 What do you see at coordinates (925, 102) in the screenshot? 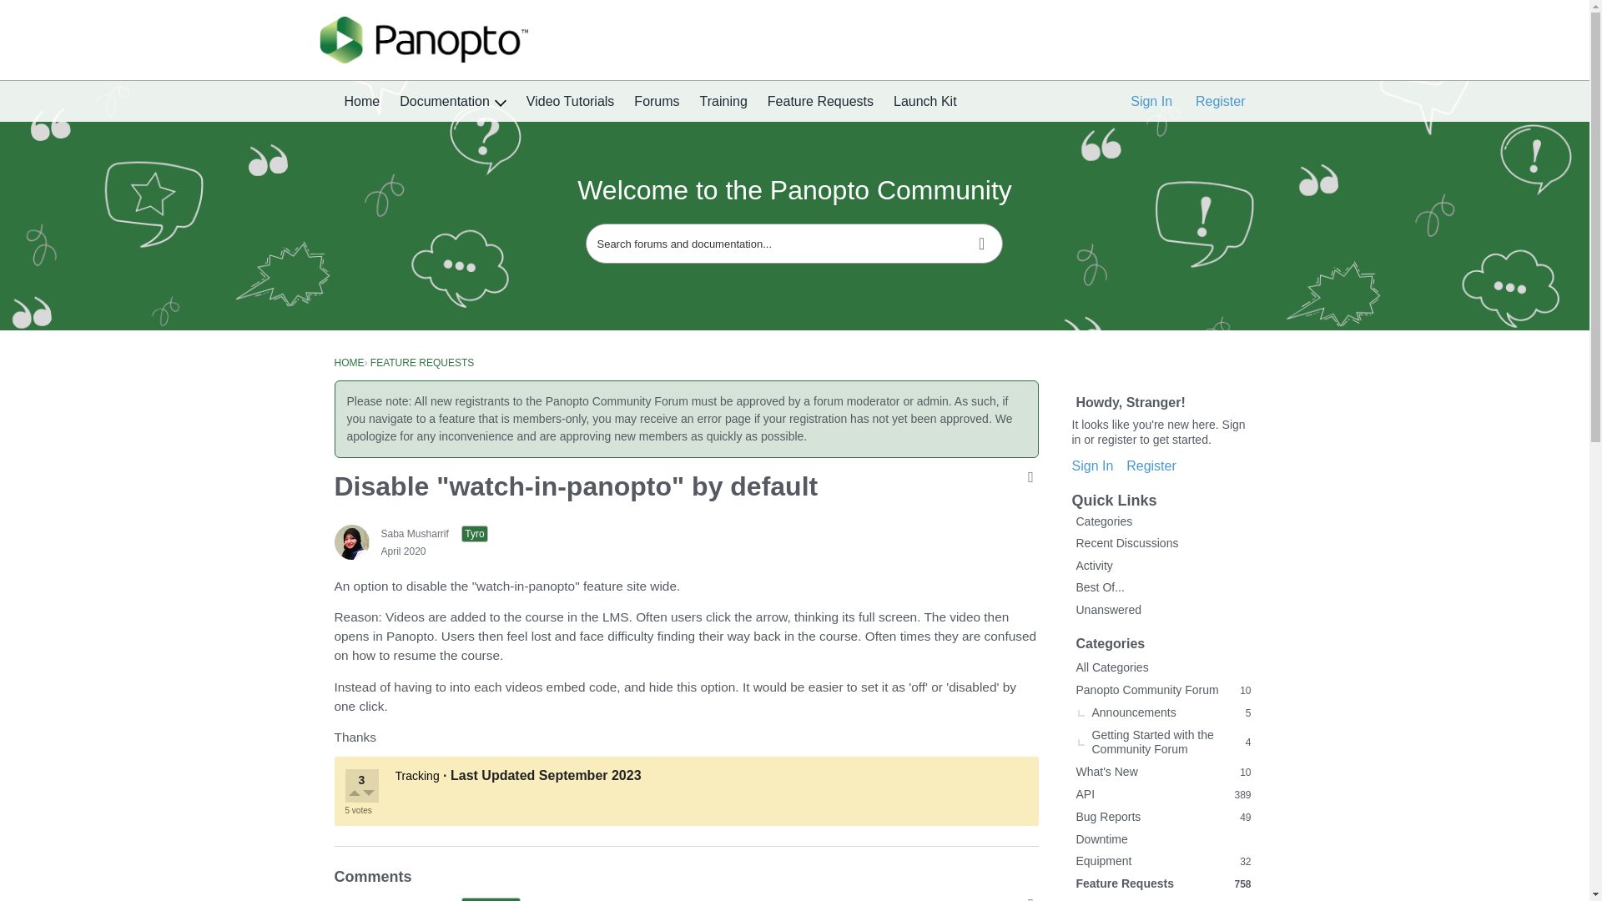
I see `Launch Kit` at bounding box center [925, 102].